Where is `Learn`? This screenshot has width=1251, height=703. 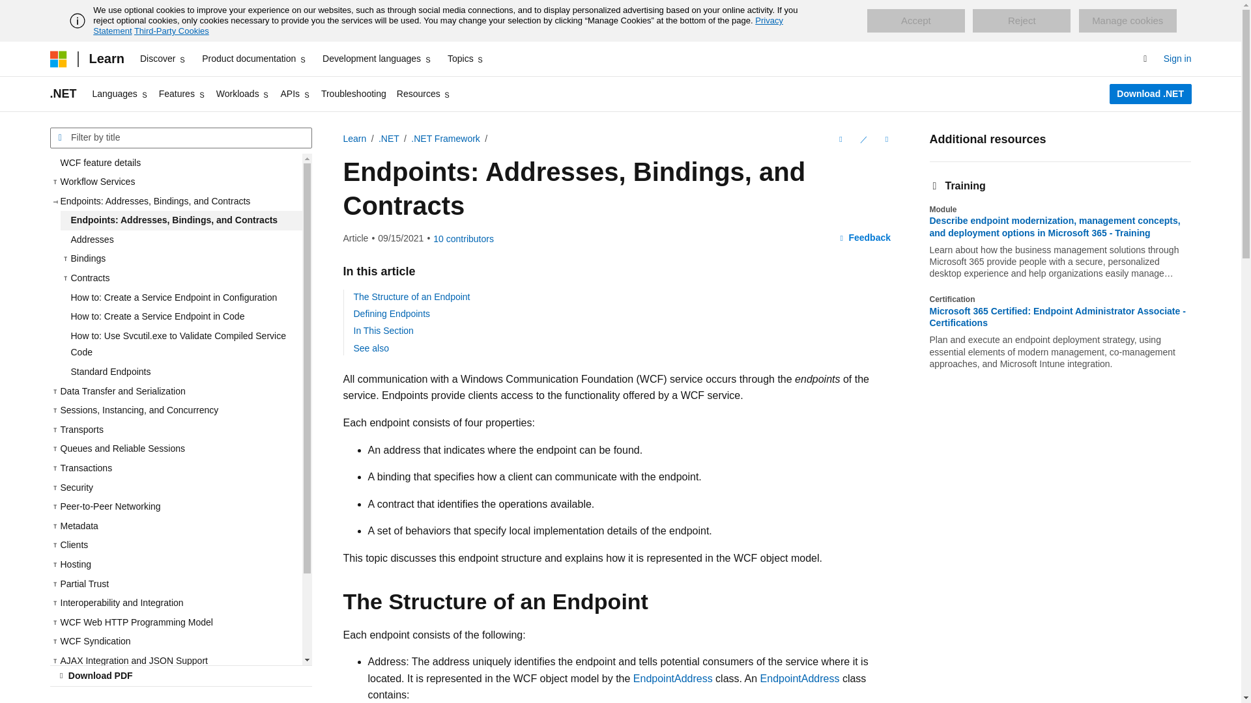 Learn is located at coordinates (106, 59).